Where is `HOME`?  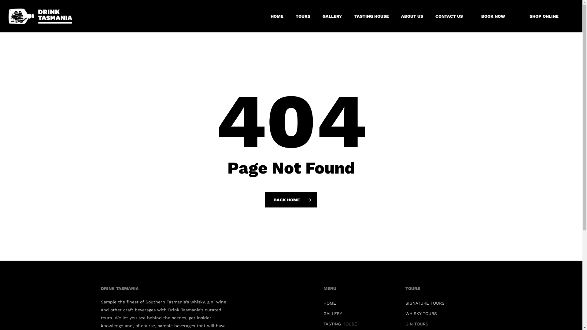
HOME is located at coordinates (361, 303).